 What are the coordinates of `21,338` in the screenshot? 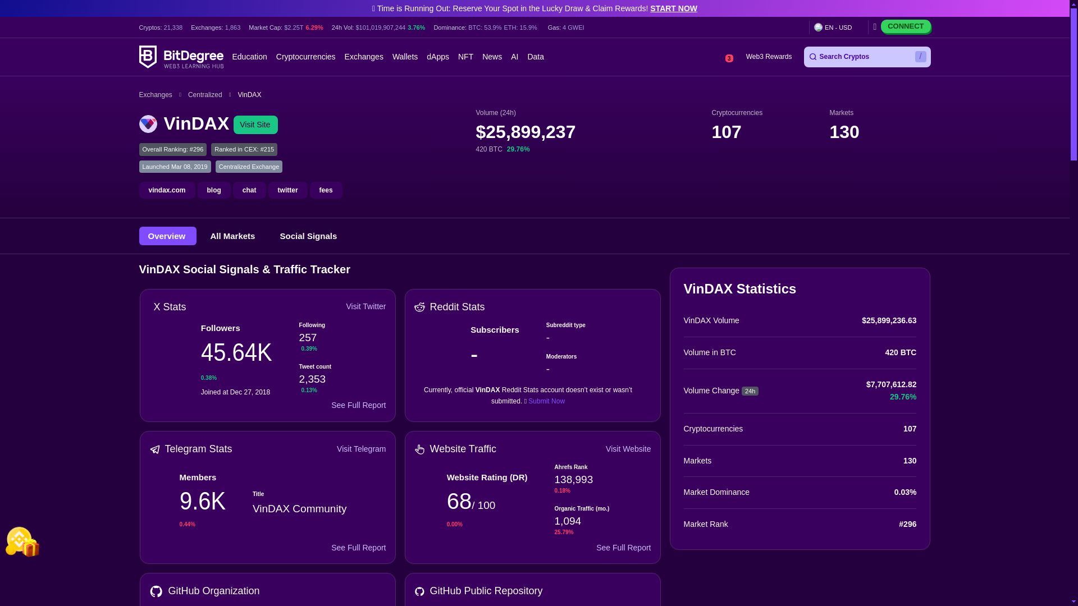 It's located at (173, 27).